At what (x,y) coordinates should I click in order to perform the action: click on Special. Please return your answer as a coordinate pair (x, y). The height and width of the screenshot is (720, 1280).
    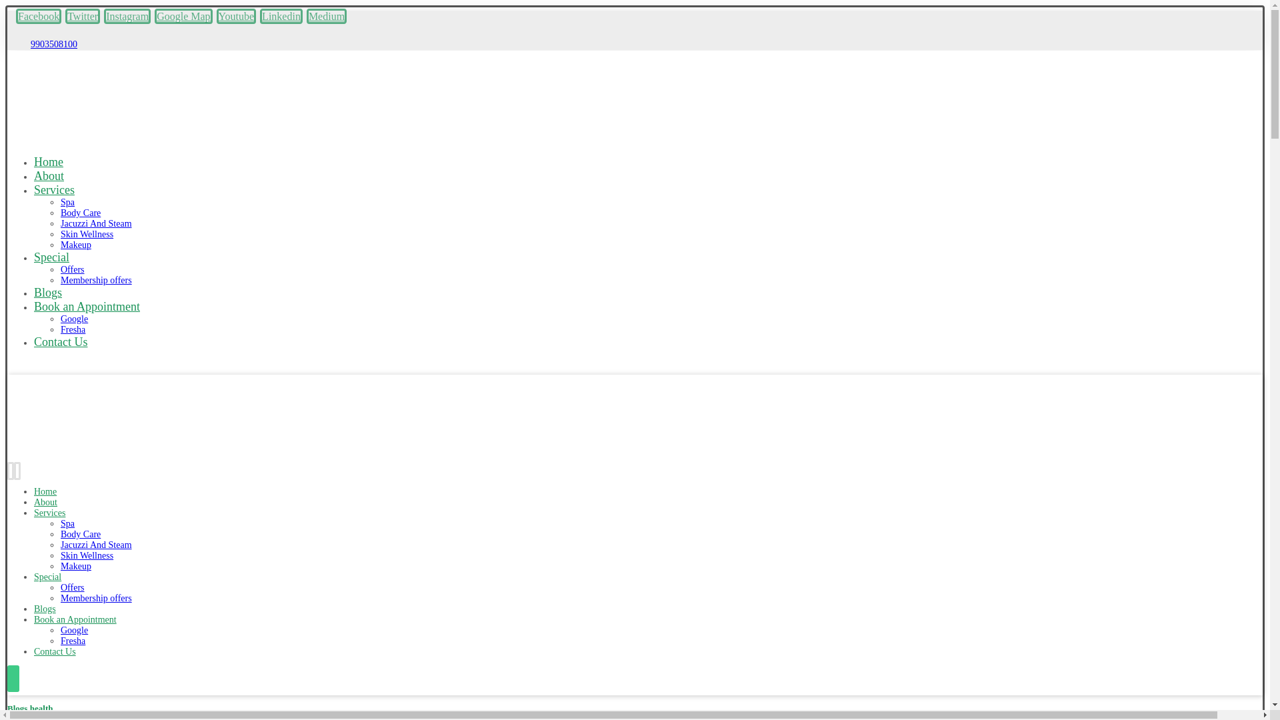
    Looking at the image, I should click on (51, 257).